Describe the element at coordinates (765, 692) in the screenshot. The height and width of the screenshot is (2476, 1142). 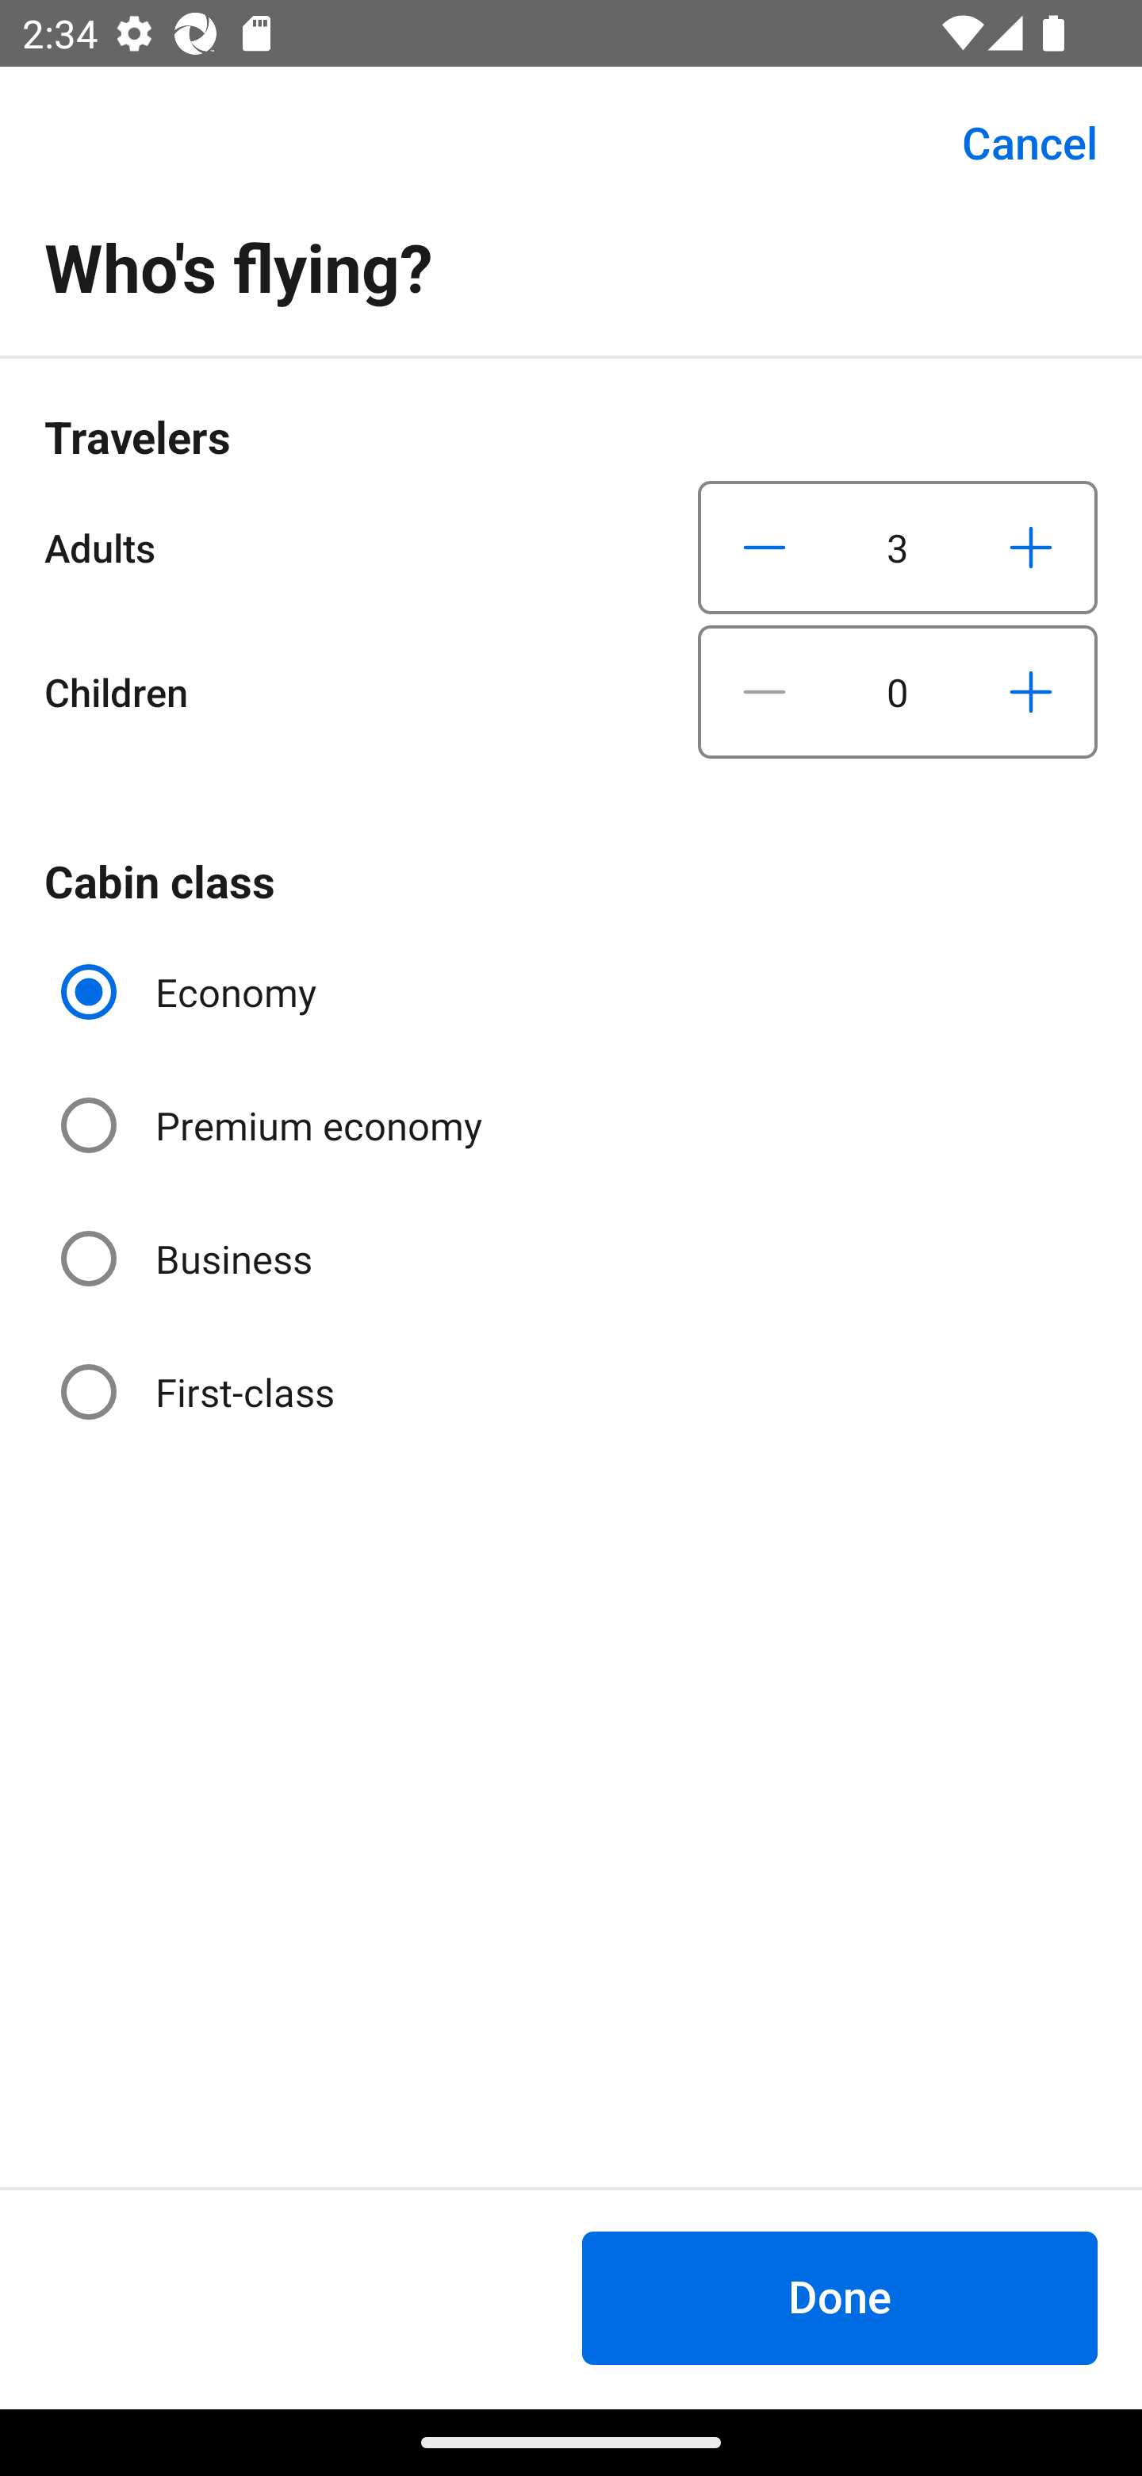
I see `Decrease` at that location.